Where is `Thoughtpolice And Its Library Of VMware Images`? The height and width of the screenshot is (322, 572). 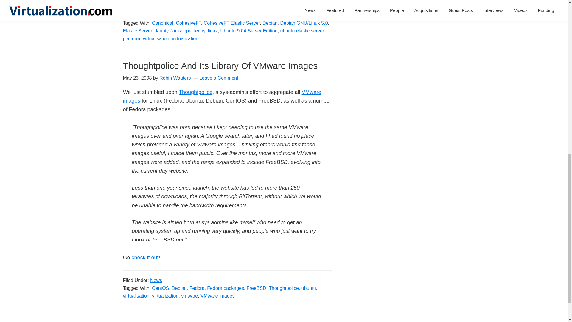 Thoughtpolice And Its Library Of VMware Images is located at coordinates (220, 66).